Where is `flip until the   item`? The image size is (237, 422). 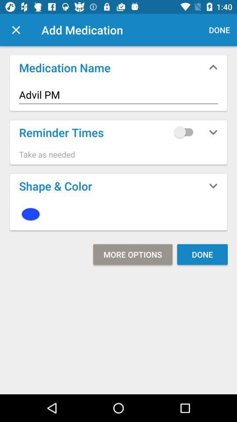 flip until the   item is located at coordinates (118, 214).